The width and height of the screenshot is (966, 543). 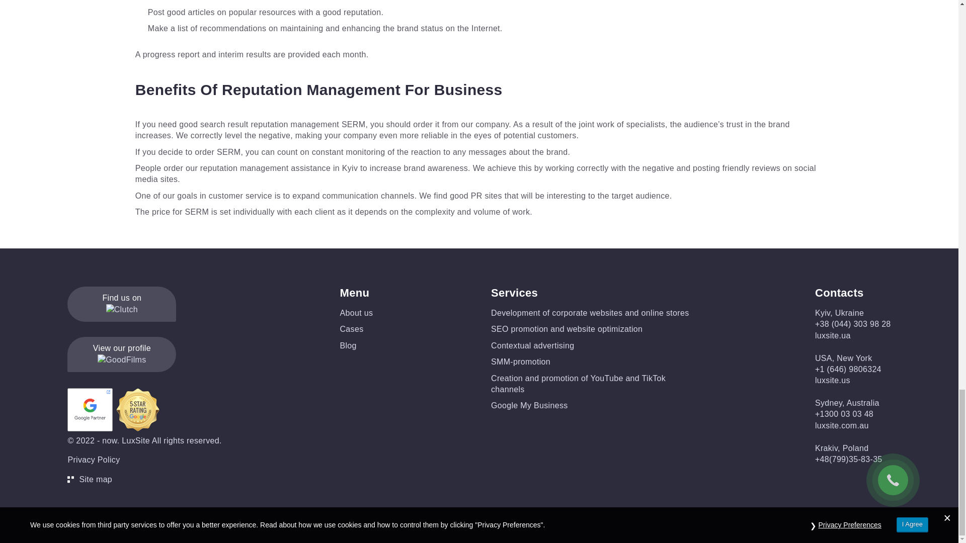 What do you see at coordinates (578, 384) in the screenshot?
I see `Creation and promotion of YouTube and TikTok channels` at bounding box center [578, 384].